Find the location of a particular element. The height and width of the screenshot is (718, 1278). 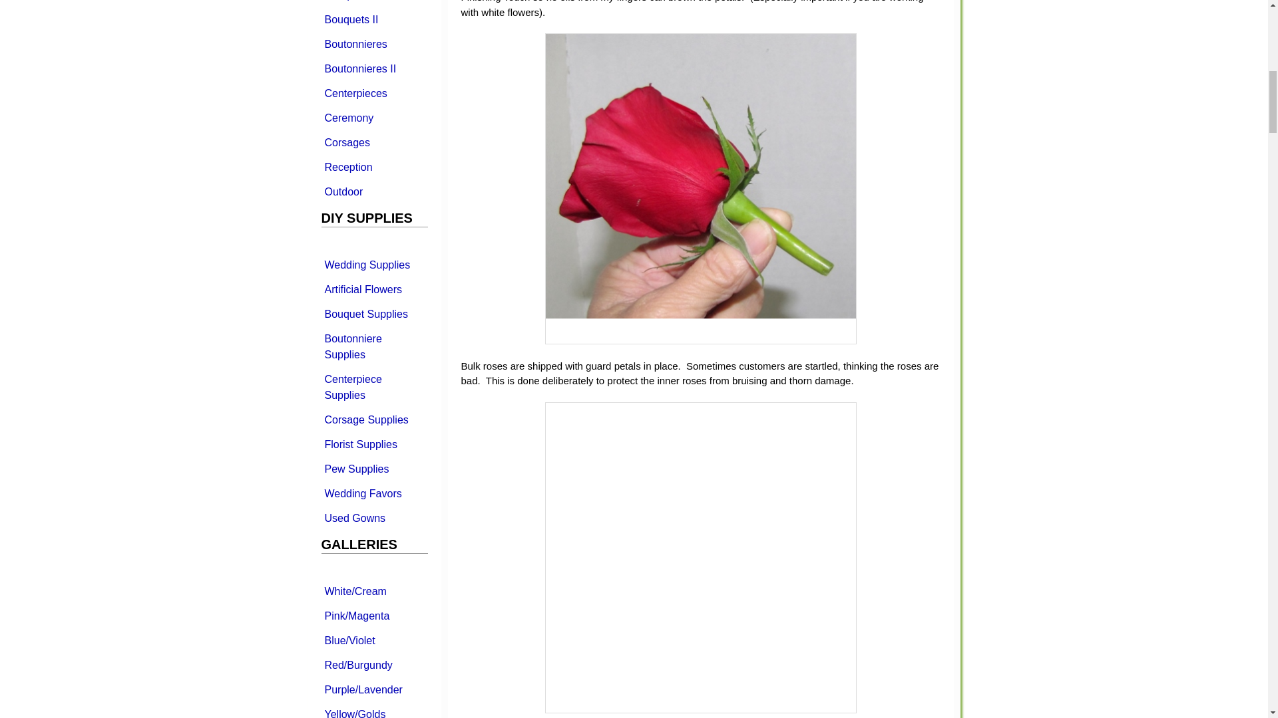

Used Gowns is located at coordinates (373, 517).